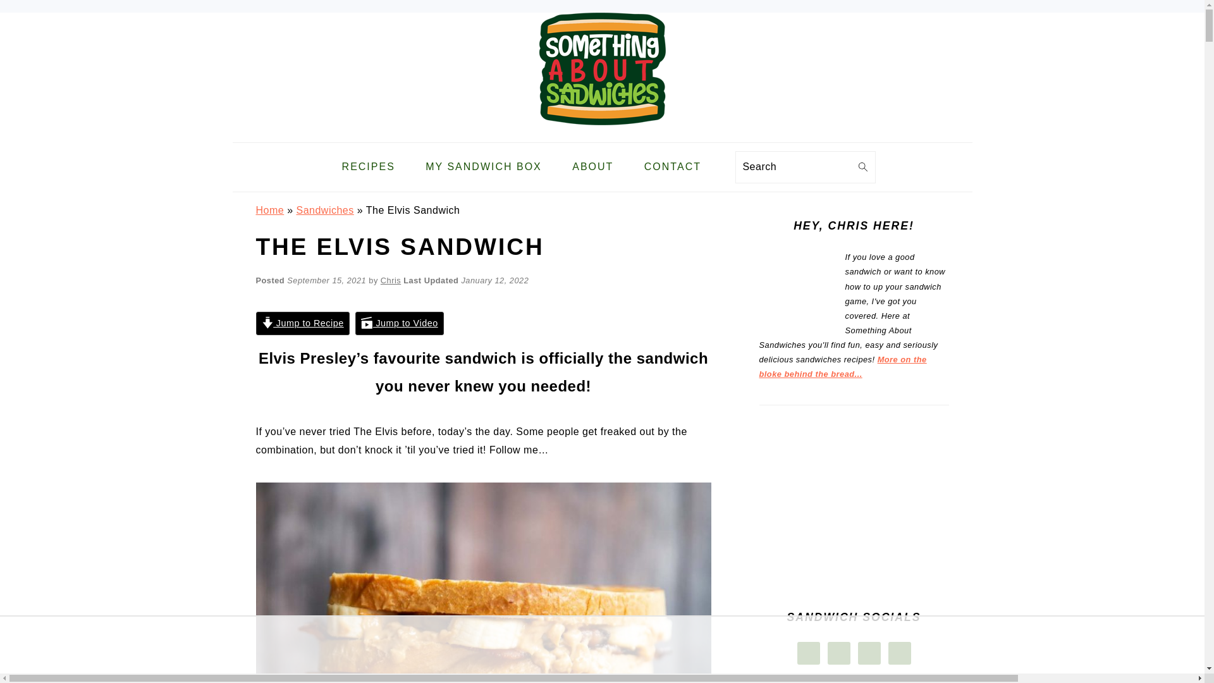 This screenshot has height=683, width=1214. I want to click on Home, so click(269, 210).